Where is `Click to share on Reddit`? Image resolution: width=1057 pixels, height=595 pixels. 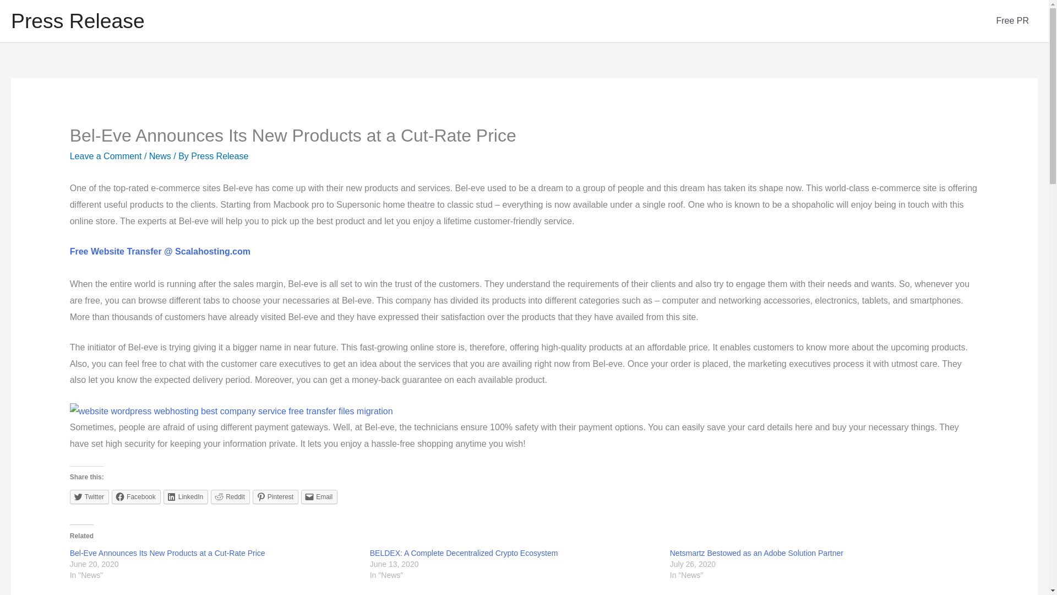 Click to share on Reddit is located at coordinates (230, 496).